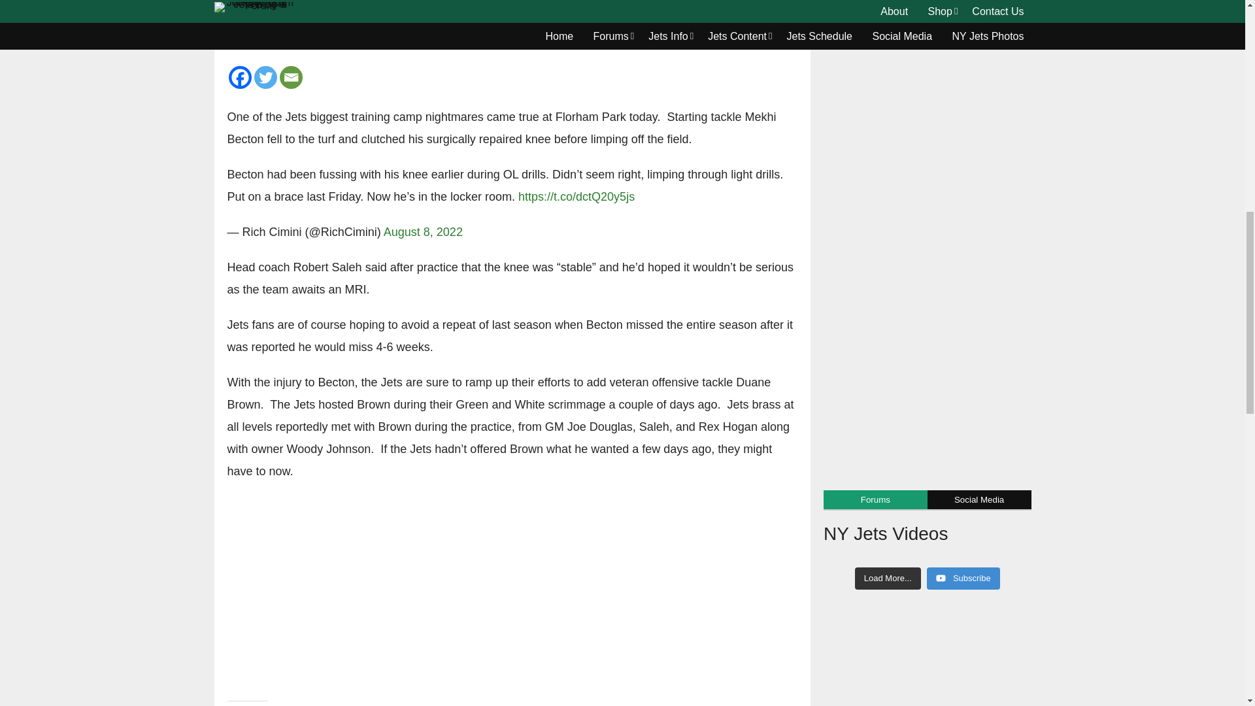 The image size is (1255, 706). I want to click on Twitter, so click(264, 77).